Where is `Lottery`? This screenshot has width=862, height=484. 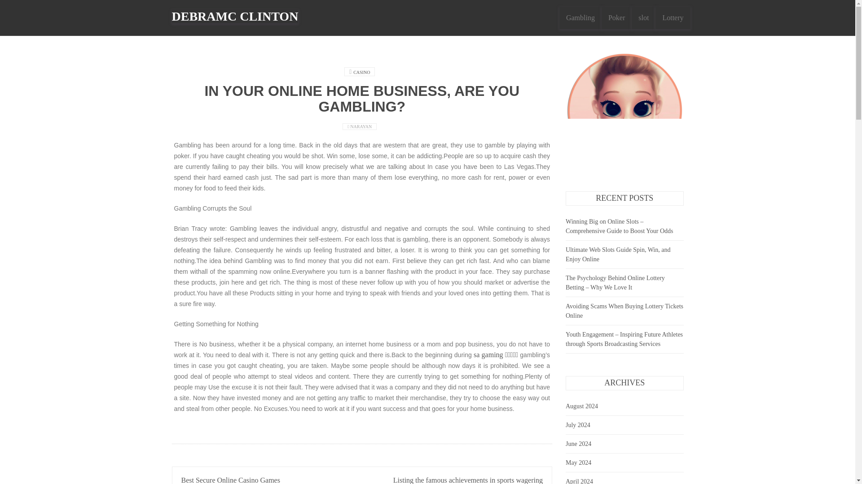 Lottery is located at coordinates (673, 18).